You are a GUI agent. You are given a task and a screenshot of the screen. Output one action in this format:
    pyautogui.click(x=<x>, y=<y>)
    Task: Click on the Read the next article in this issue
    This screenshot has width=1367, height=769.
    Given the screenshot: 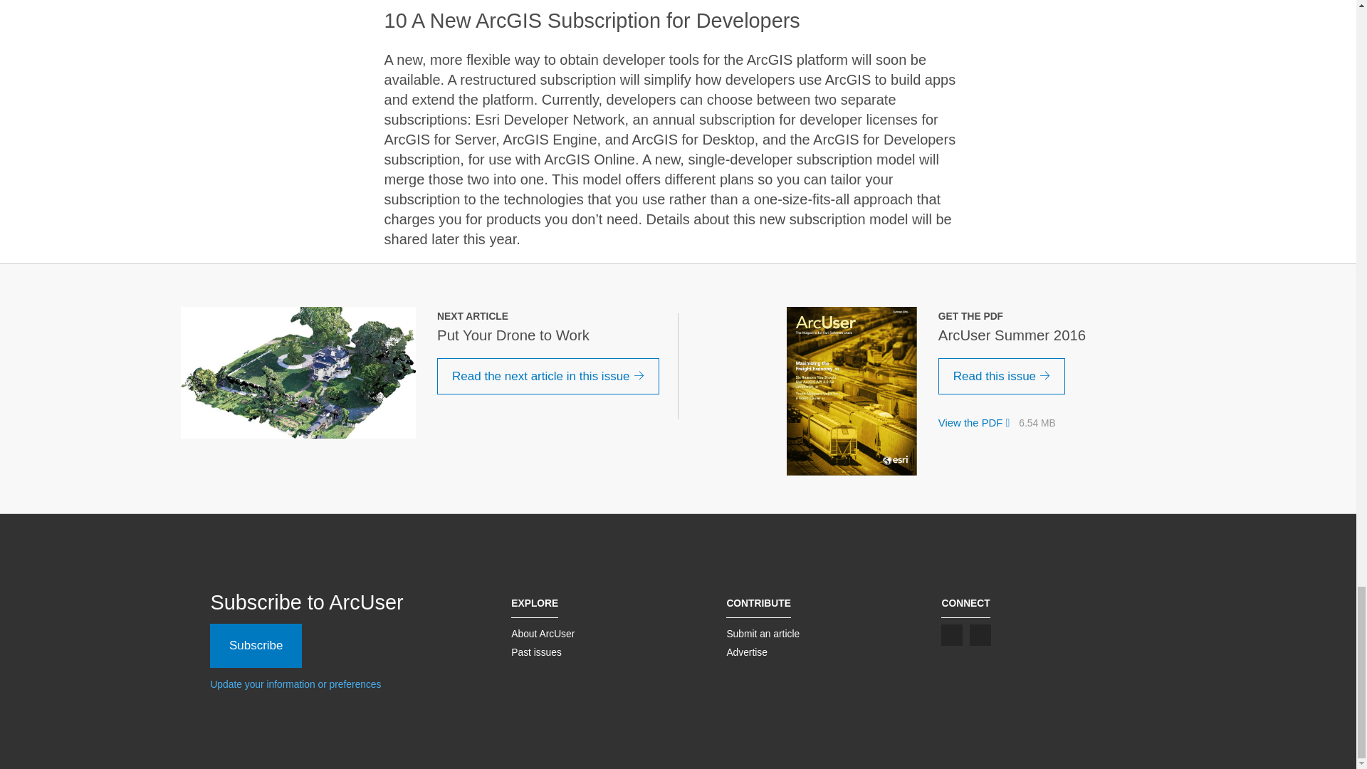 What is the action you would take?
    pyautogui.click(x=548, y=377)
    